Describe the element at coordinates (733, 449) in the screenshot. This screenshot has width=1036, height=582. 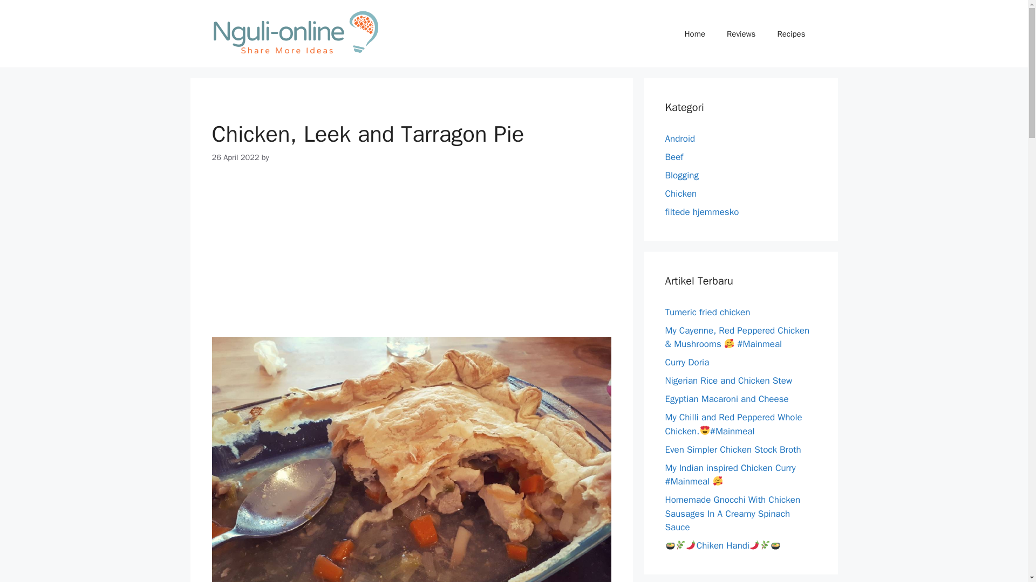
I see `Even Simpler Chicken Stock Broth` at that location.